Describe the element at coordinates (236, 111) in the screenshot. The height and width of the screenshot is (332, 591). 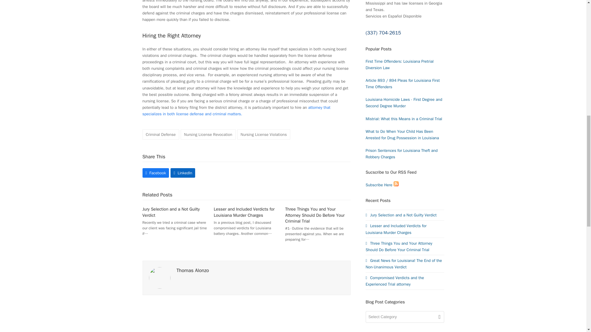
I see `Nursing Board Hearings` at that location.